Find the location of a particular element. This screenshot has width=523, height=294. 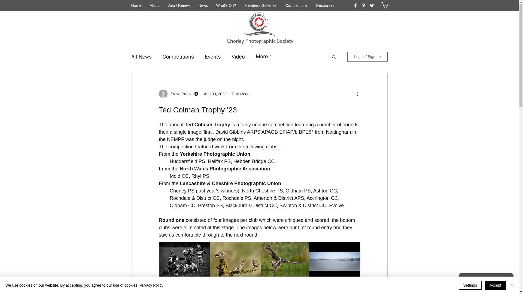

Home is located at coordinates (136, 5).